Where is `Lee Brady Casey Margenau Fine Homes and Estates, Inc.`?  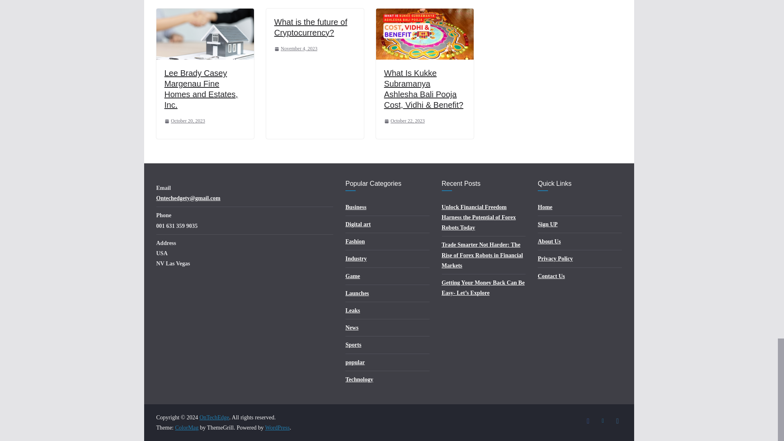 Lee Brady Casey Margenau Fine Homes and Estates, Inc. is located at coordinates (200, 89).